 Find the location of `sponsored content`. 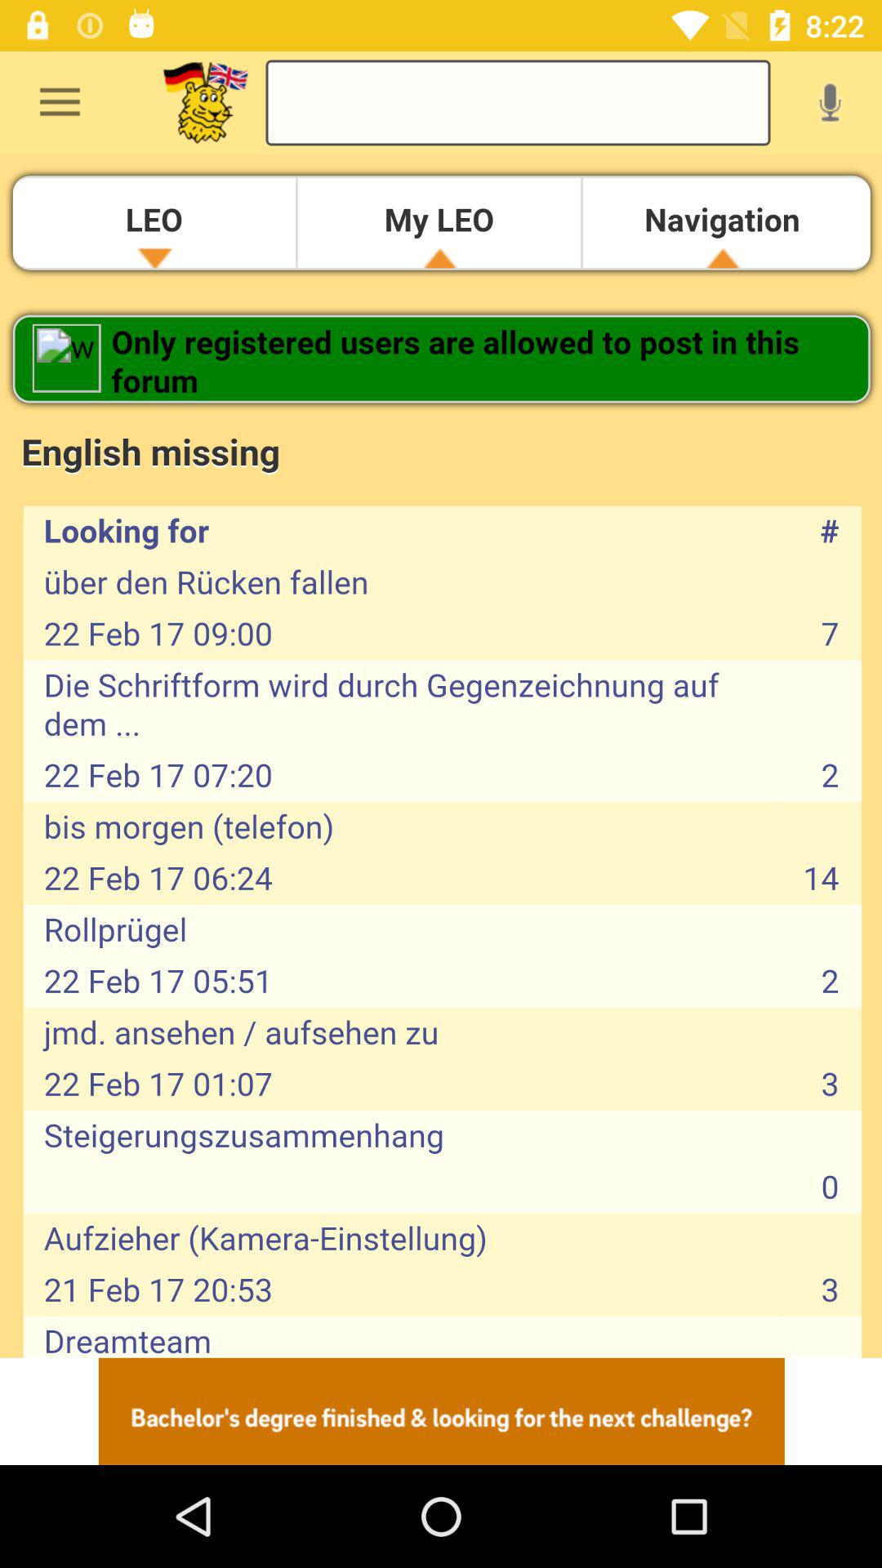

sponsored content is located at coordinates (441, 1411).